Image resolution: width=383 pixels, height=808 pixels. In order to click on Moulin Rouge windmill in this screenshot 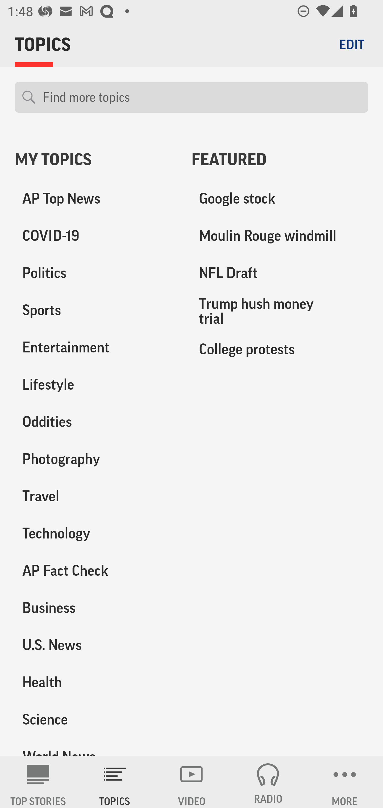, I will do `click(280, 236)`.